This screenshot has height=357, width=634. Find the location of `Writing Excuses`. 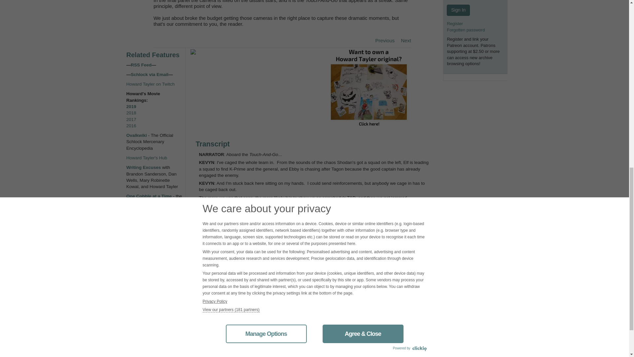

Writing Excuses is located at coordinates (143, 167).